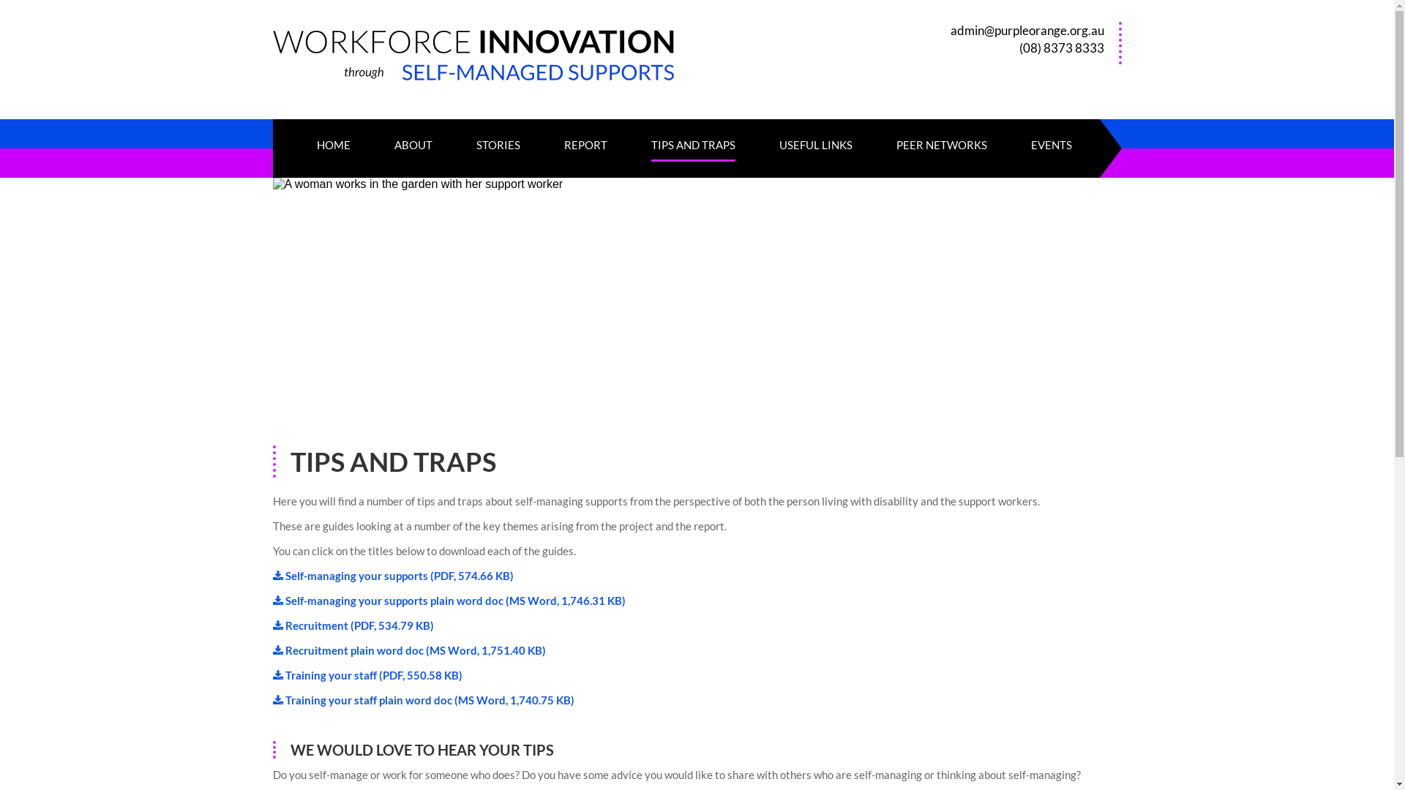 This screenshot has width=1405, height=790. What do you see at coordinates (694, 149) in the screenshot?
I see `TIPS AND TRAPS` at bounding box center [694, 149].